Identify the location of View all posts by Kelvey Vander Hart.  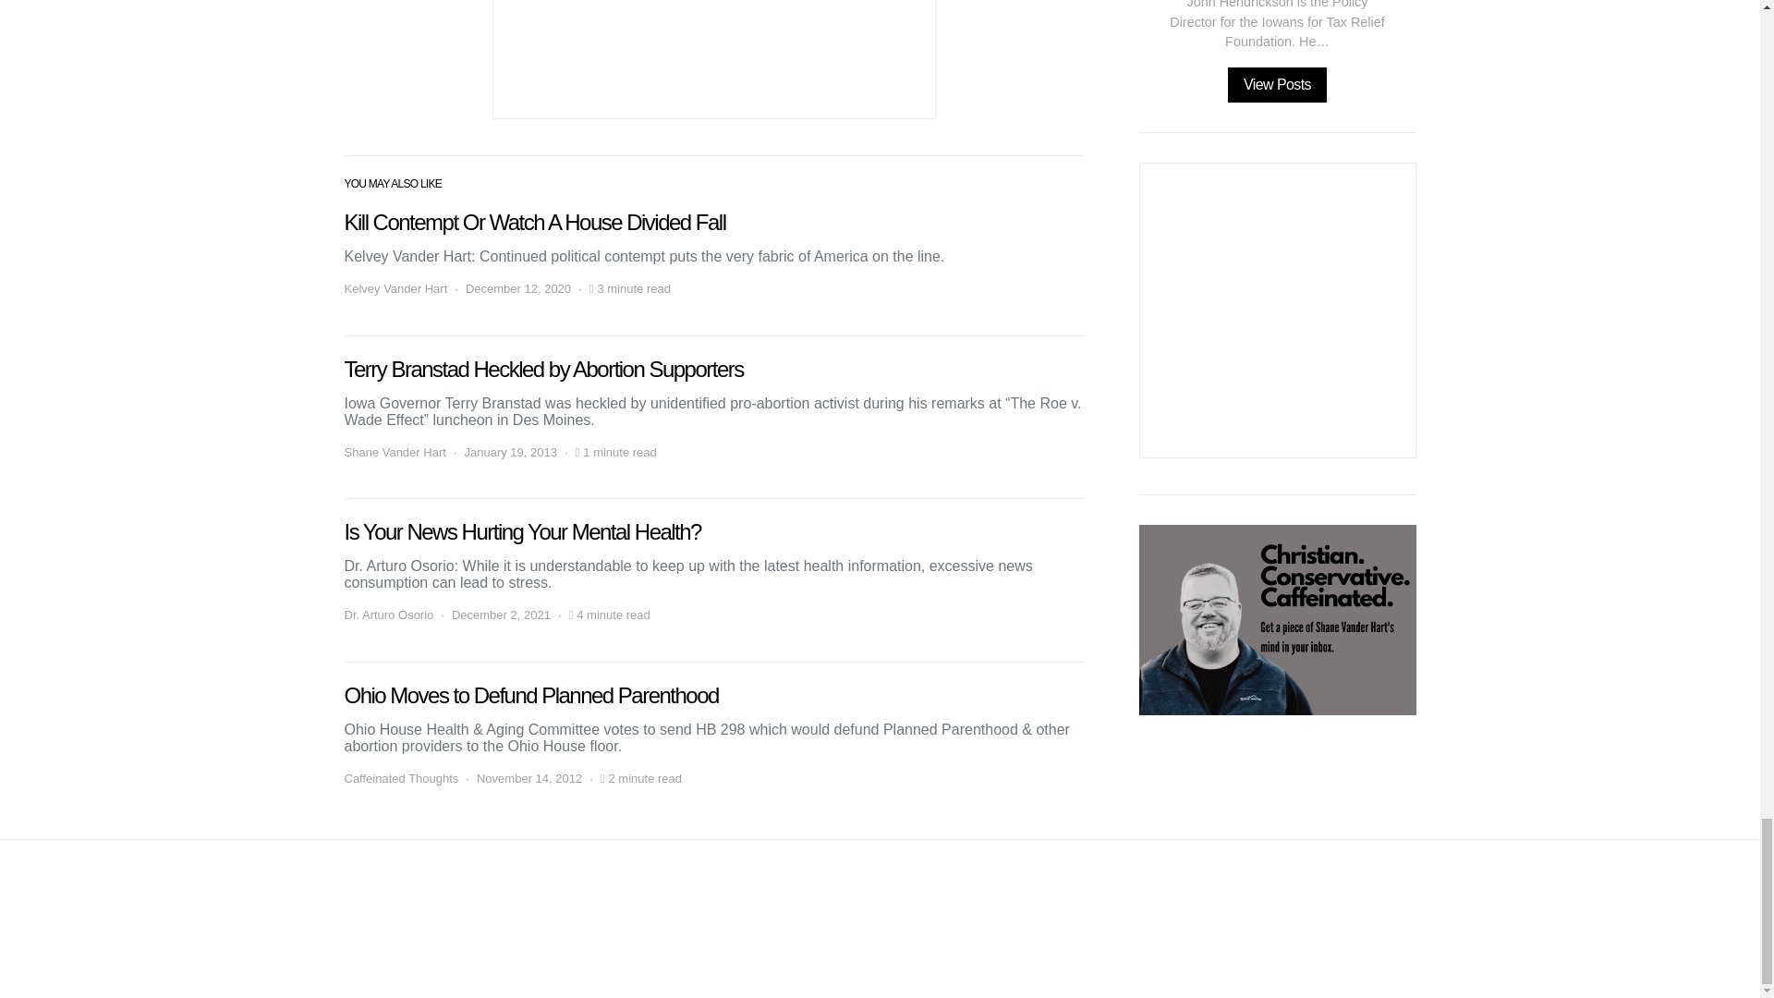
(395, 288).